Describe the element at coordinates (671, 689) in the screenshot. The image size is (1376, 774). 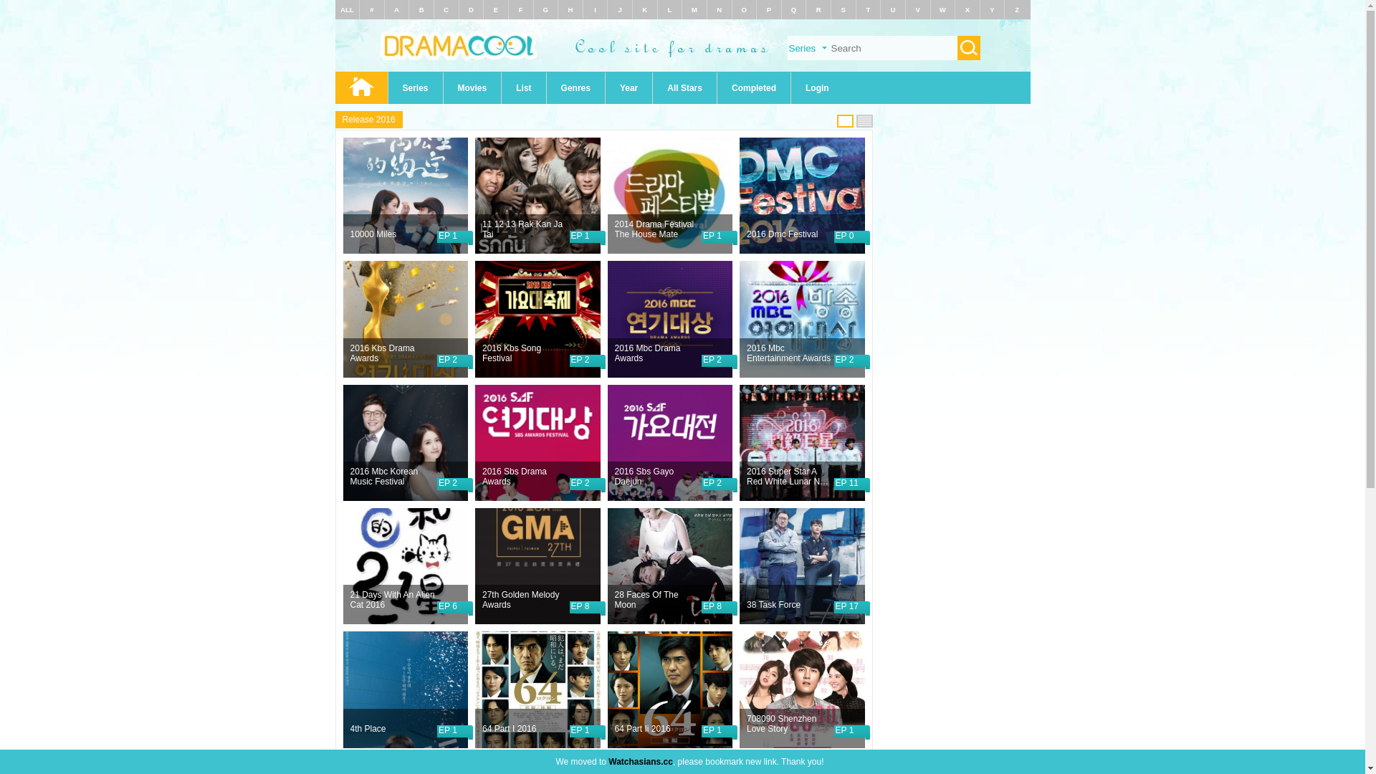
I see `64 Part Ii 2016
EP 1` at that location.